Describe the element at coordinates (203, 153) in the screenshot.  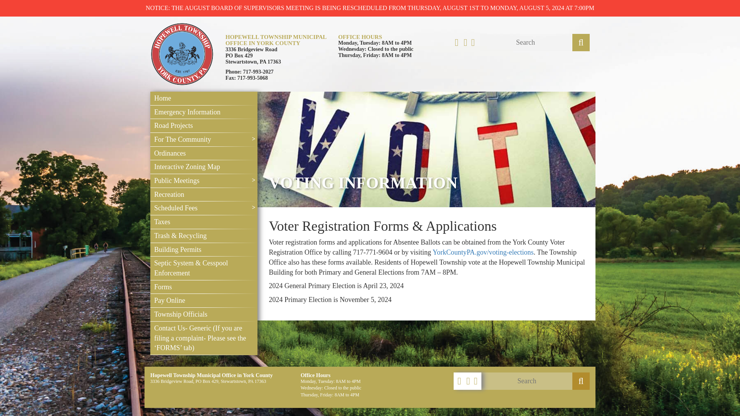
I see `Ordinances` at that location.